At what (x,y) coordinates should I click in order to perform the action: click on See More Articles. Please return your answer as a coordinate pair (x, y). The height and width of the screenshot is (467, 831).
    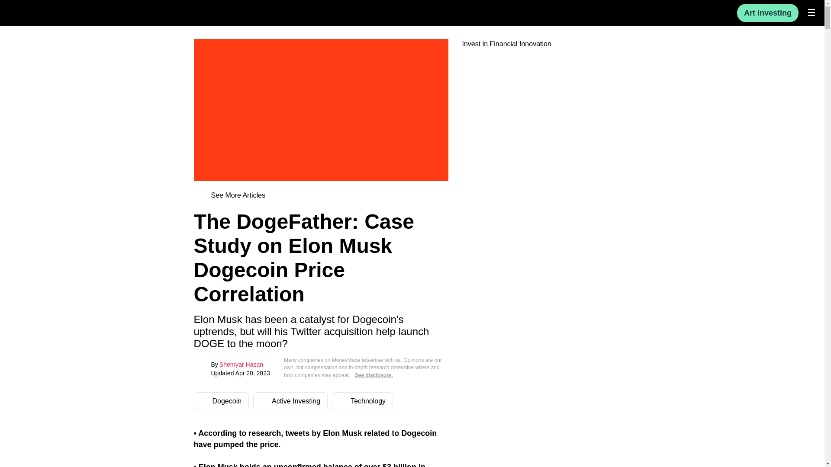
    Looking at the image, I should click on (231, 195).